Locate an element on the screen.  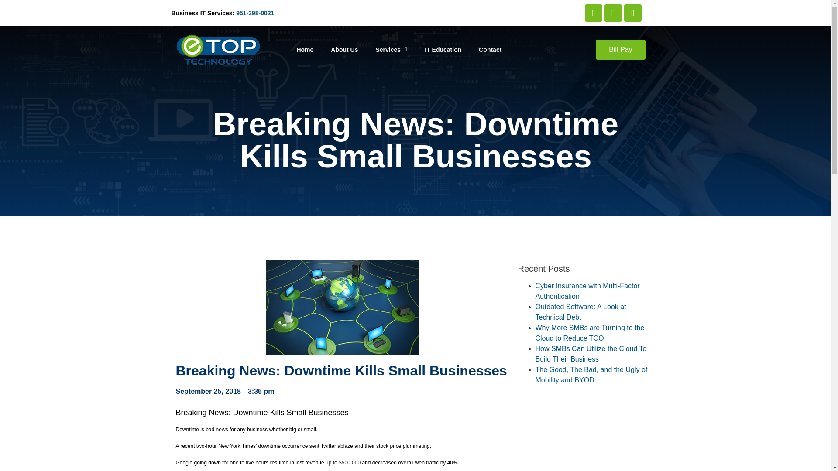
September 25, 2018 is located at coordinates (208, 392).